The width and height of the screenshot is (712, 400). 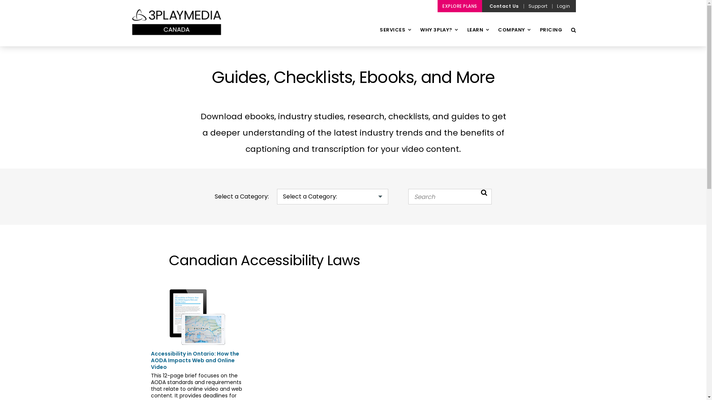 What do you see at coordinates (514, 36) in the screenshot?
I see `COMPANY` at bounding box center [514, 36].